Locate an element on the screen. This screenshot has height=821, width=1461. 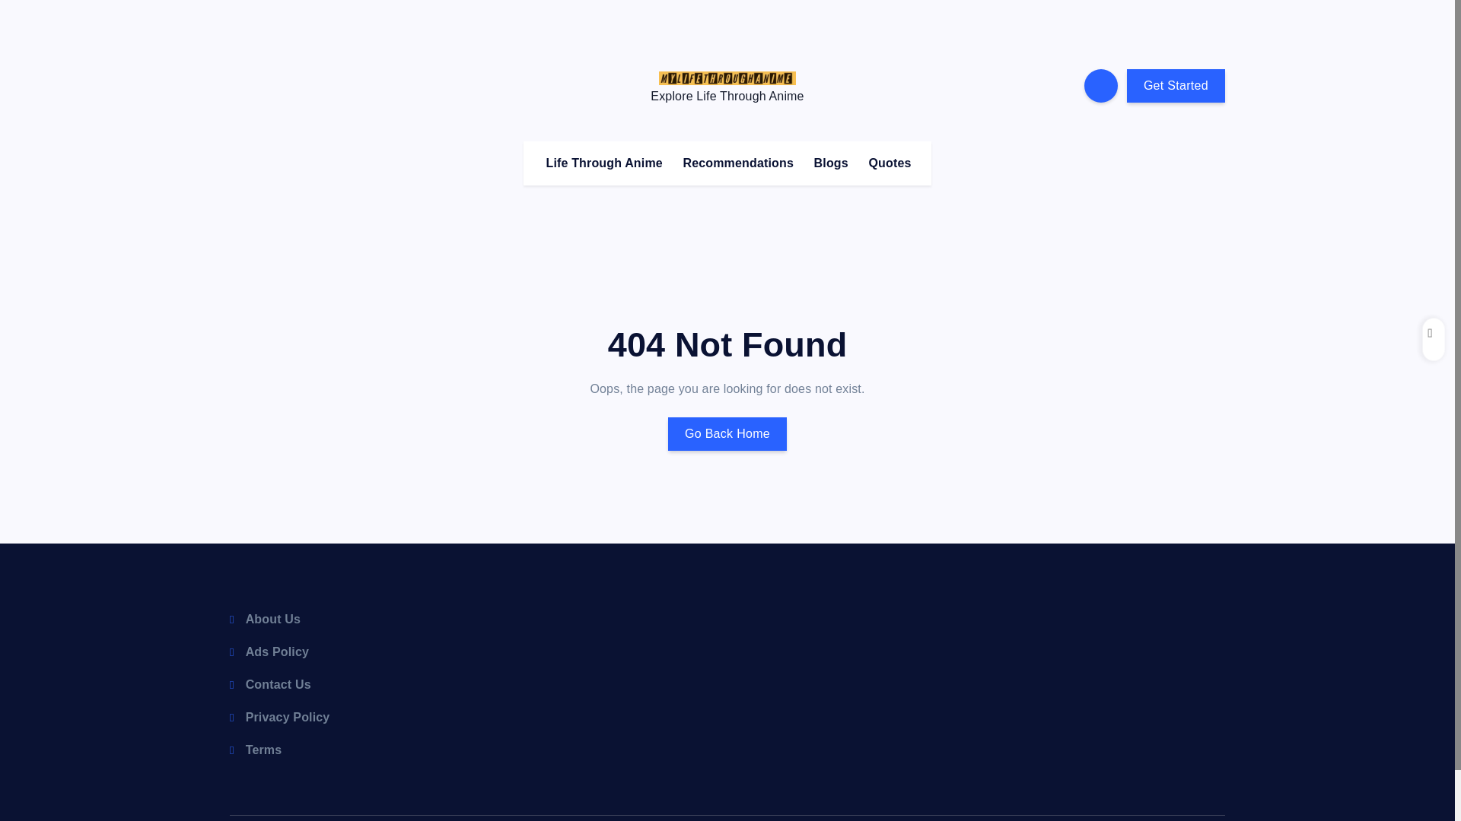
Contact Us is located at coordinates (269, 684).